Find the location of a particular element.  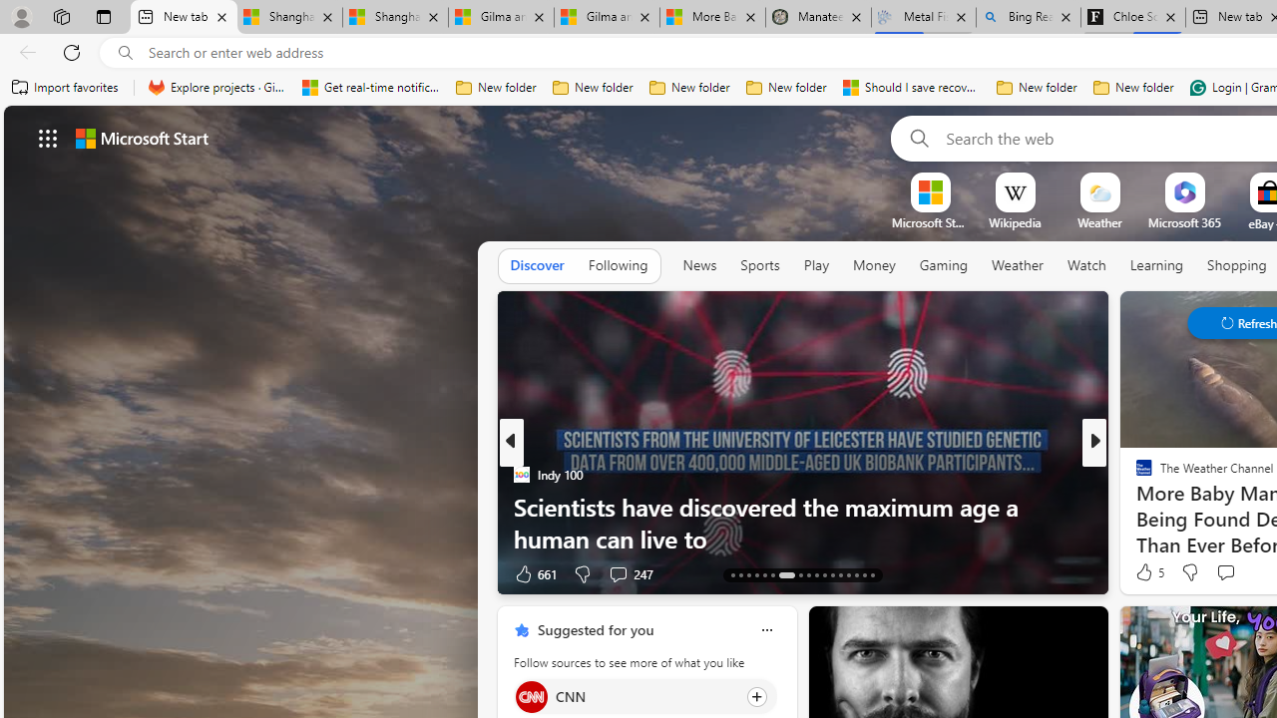

AutomationID: tab-19 is located at coordinates (786, 574).